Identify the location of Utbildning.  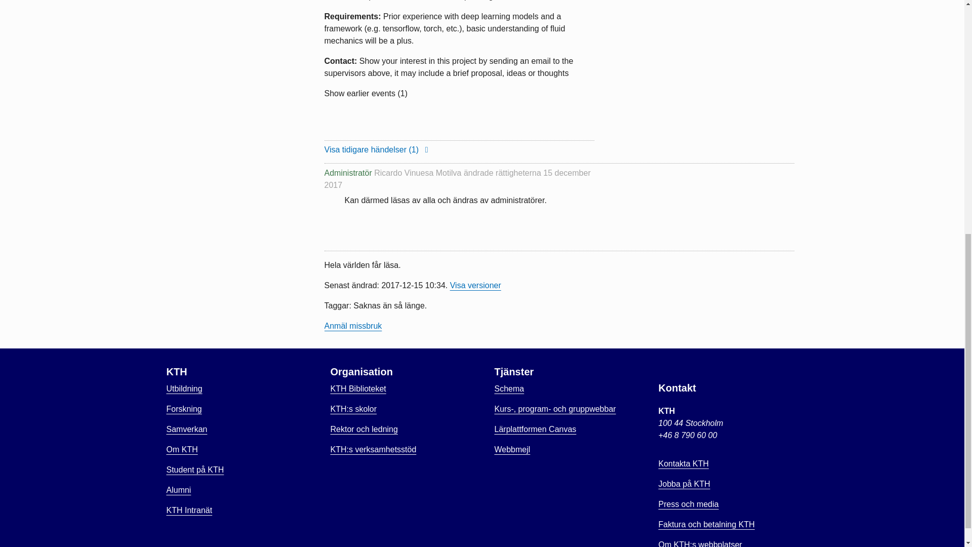
(184, 389).